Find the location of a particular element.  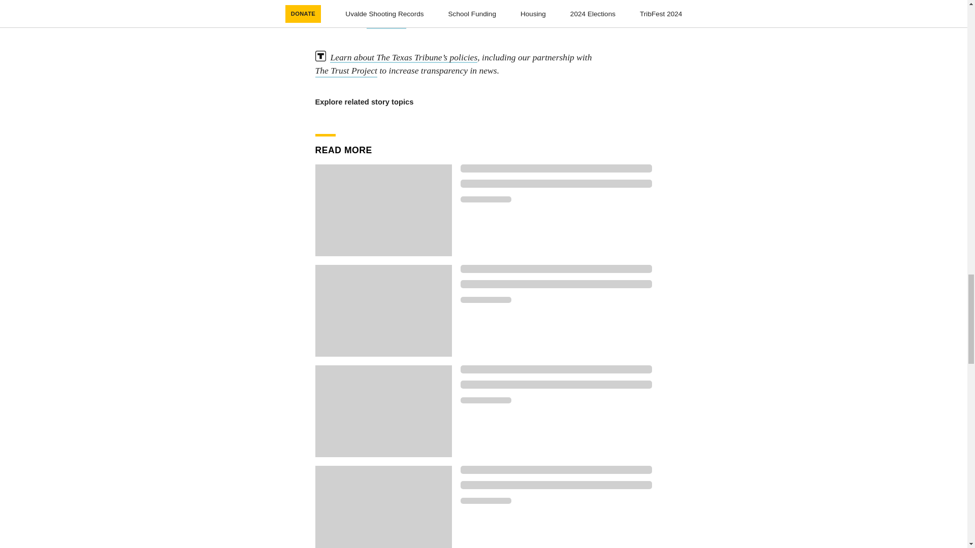

Loading indicator is located at coordinates (556, 168).